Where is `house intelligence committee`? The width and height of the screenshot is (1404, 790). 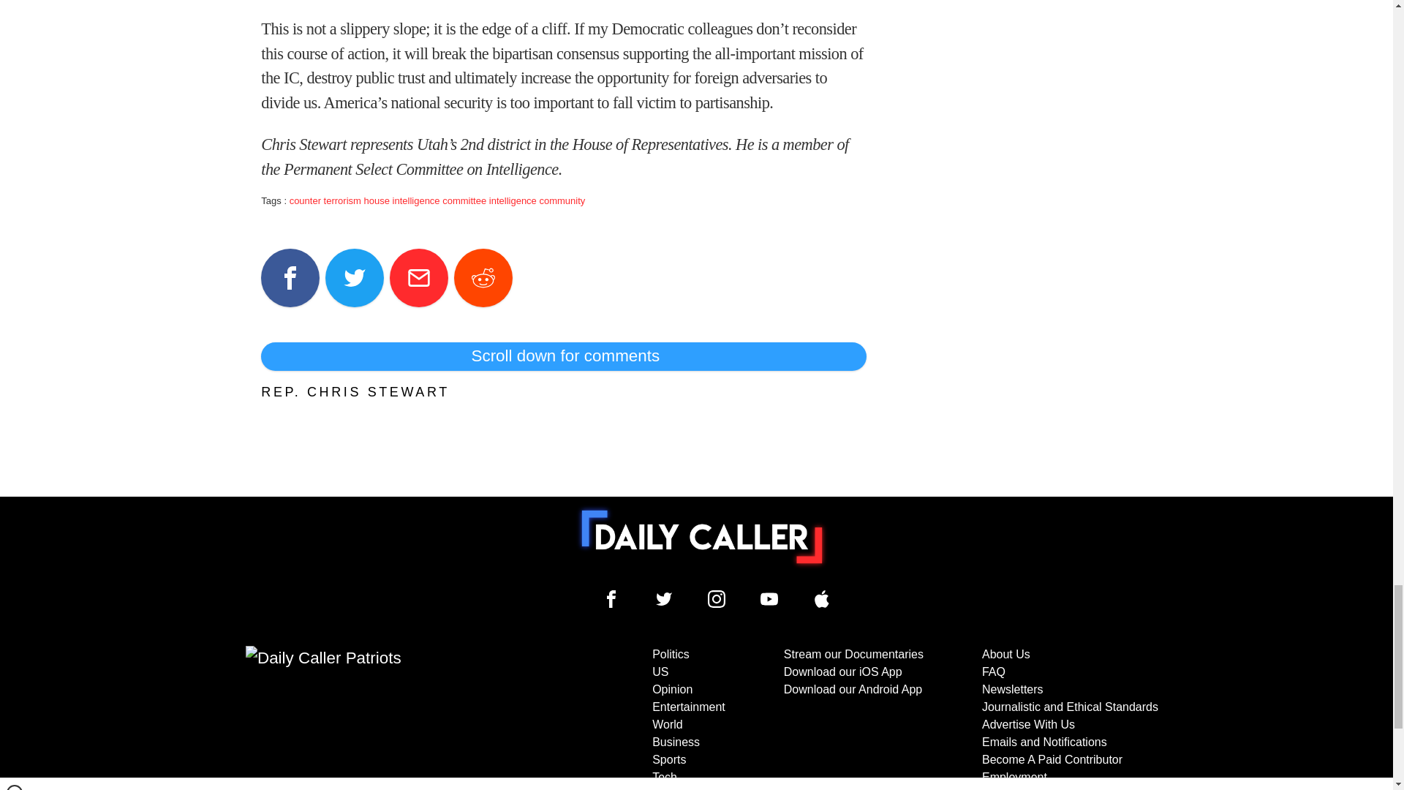 house intelligence committee is located at coordinates (426, 200).